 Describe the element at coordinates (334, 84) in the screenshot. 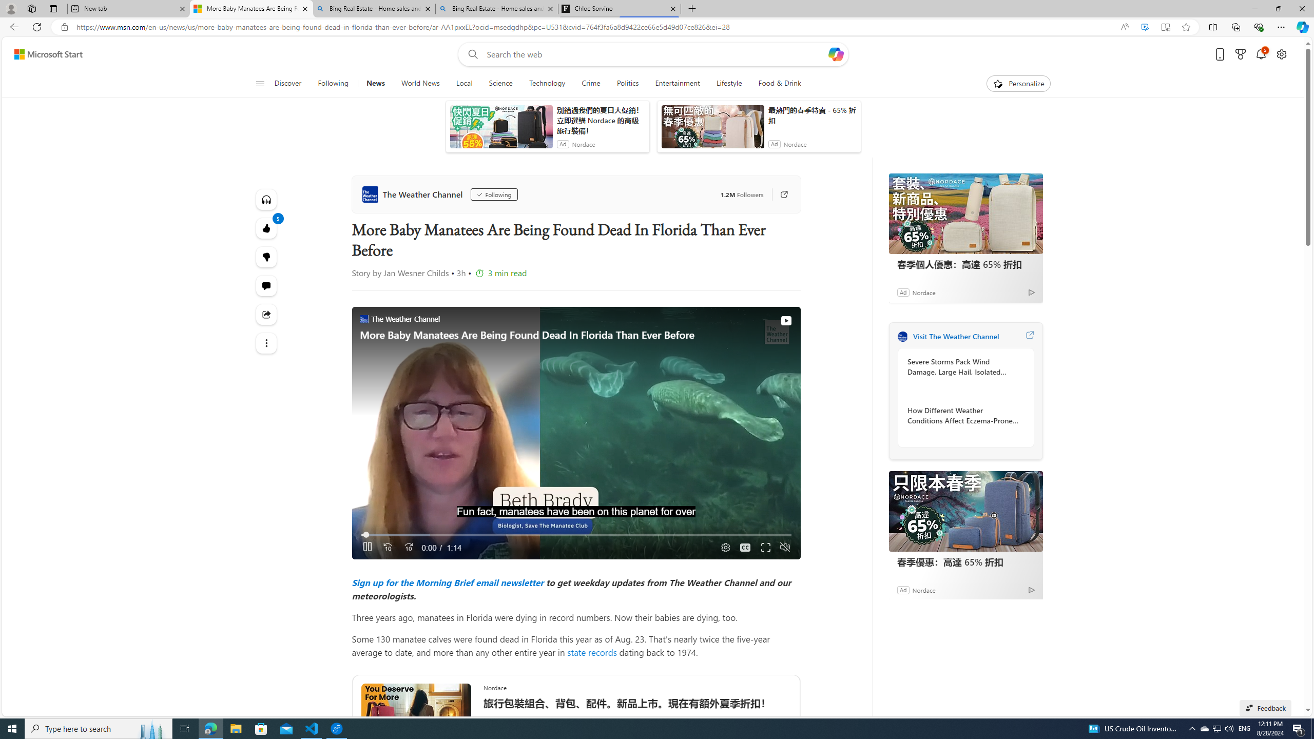

I see `Following` at that location.